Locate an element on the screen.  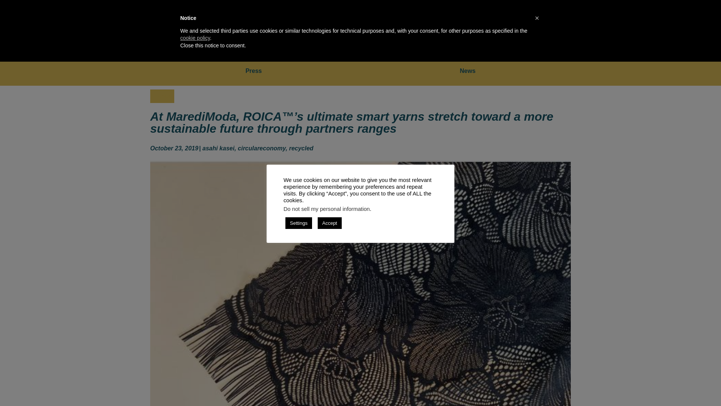
About us is located at coordinates (457, 28).